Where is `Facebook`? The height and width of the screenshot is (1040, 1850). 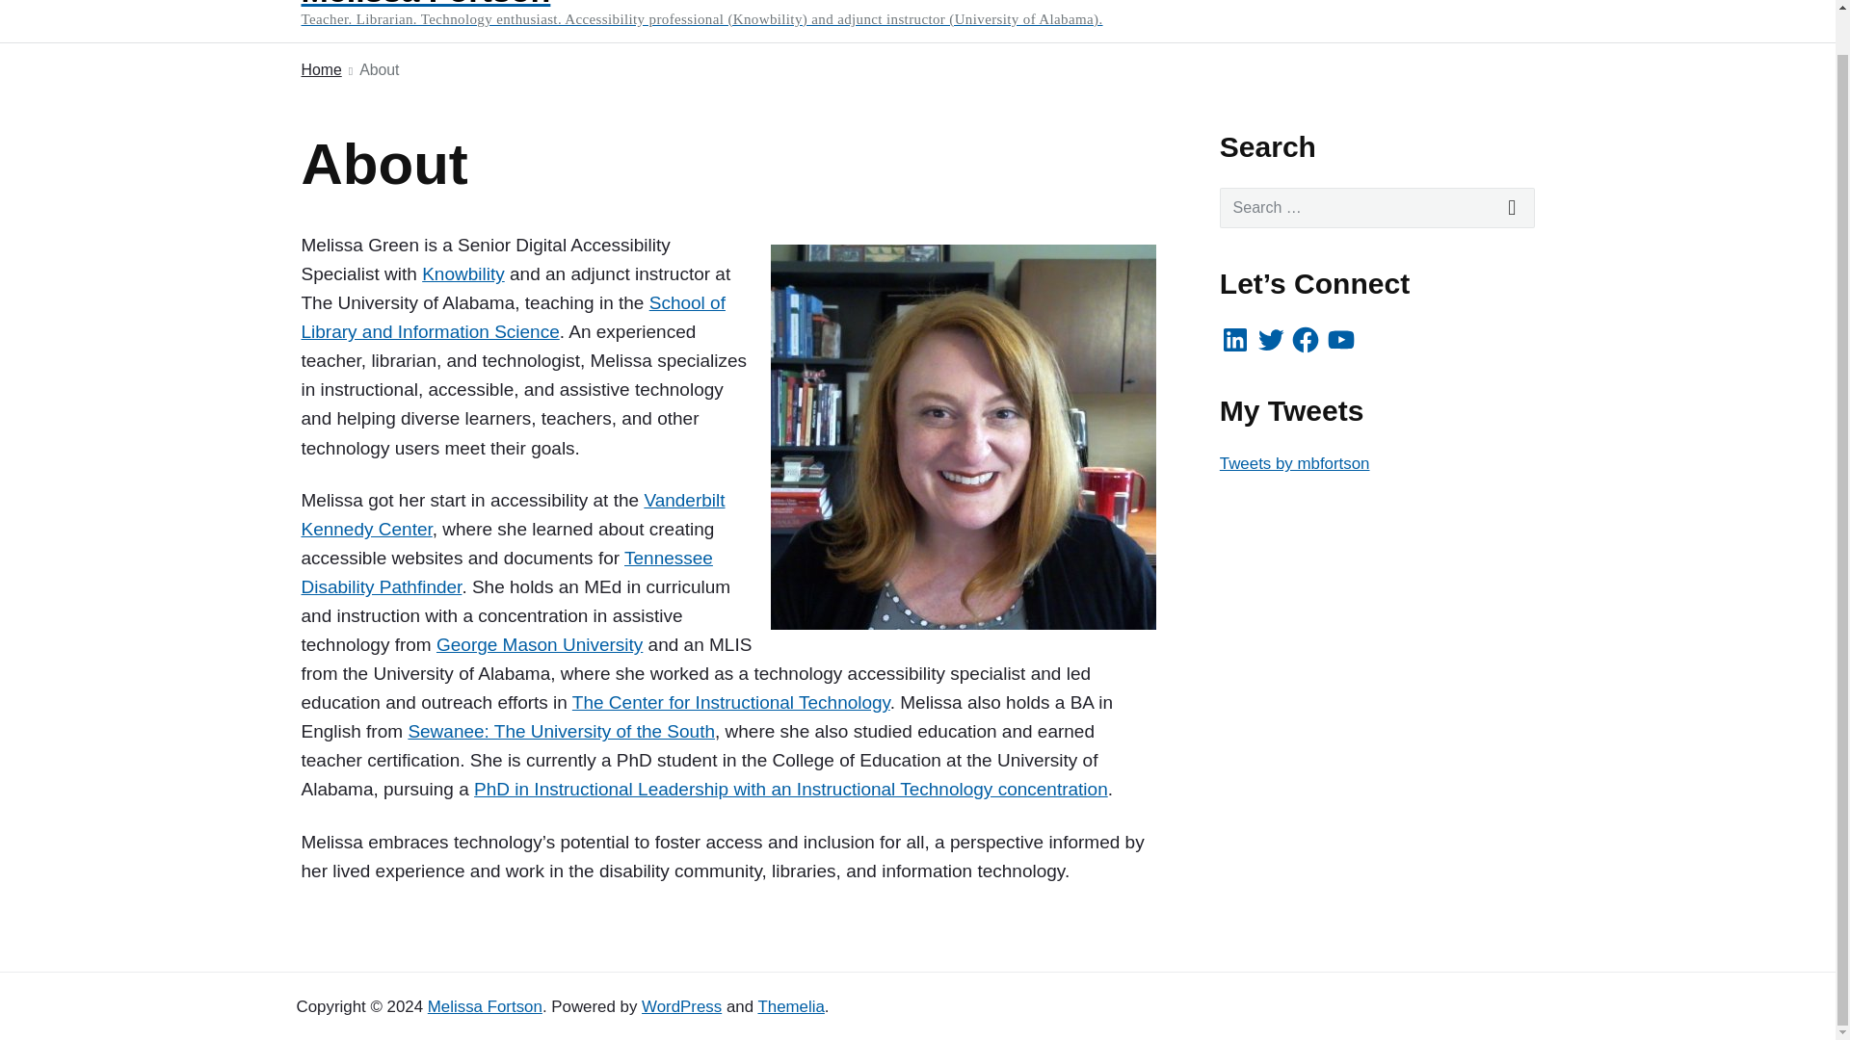 Facebook is located at coordinates (1305, 339).